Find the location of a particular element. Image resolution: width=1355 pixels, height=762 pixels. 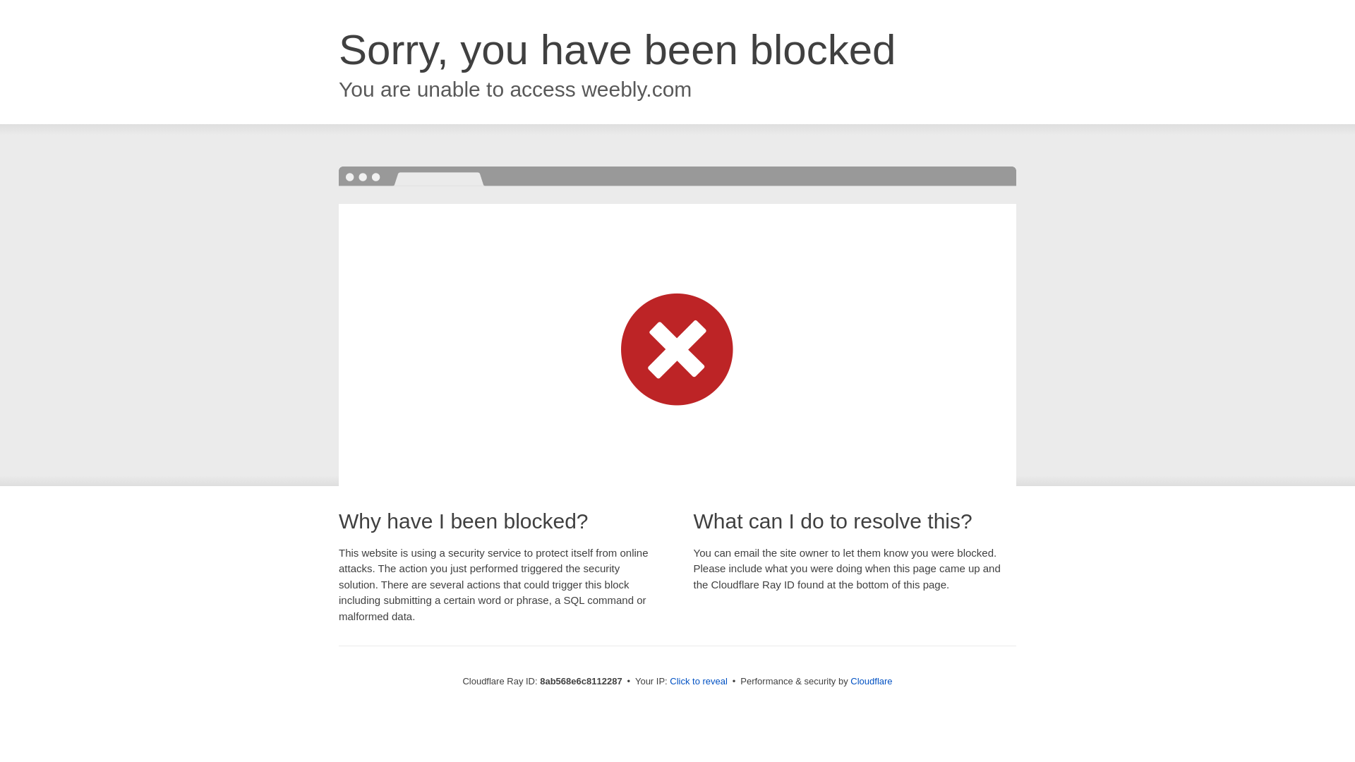

Click to reveal is located at coordinates (699, 682).